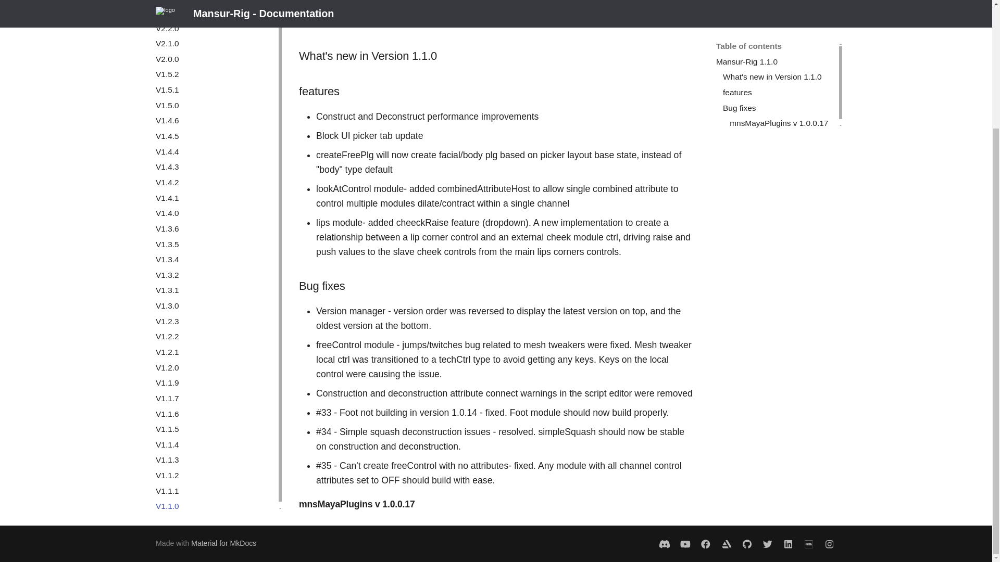  I want to click on www.youtube.com, so click(684, 543).